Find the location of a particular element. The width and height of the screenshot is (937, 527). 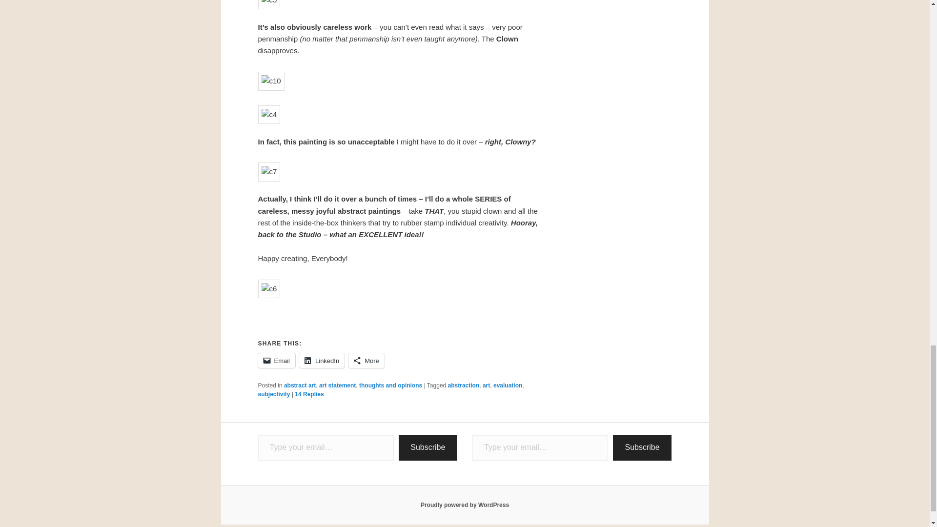

LinkedIn is located at coordinates (322, 360).